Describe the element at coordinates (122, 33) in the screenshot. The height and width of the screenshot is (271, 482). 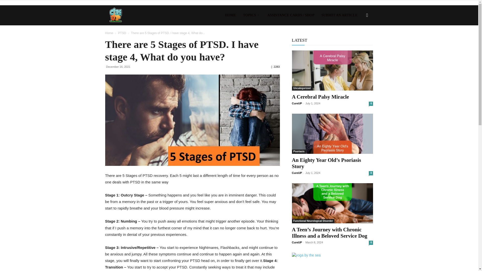
I see `View all posts in PTSD` at that location.